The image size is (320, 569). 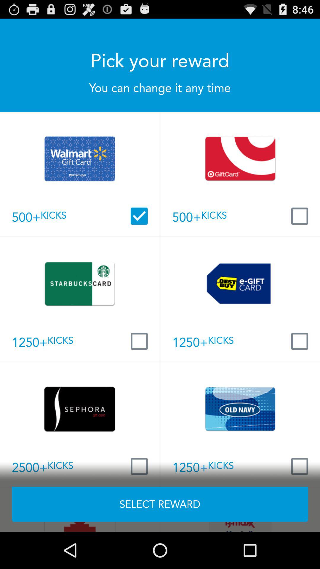 I want to click on select the second image which is after starbucks card, so click(x=240, y=284).